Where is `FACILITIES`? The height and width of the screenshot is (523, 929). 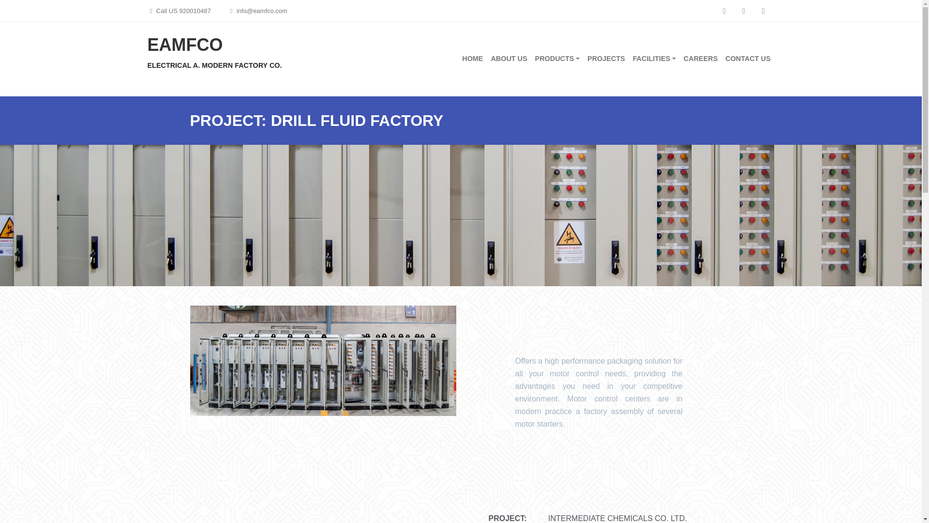
FACILITIES is located at coordinates (654, 59).